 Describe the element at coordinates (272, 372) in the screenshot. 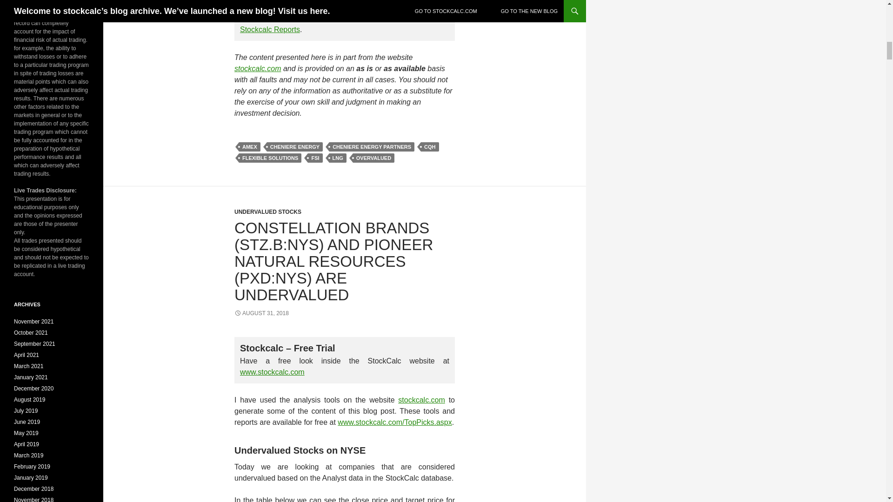

I see `www.stockcalc.com` at that location.